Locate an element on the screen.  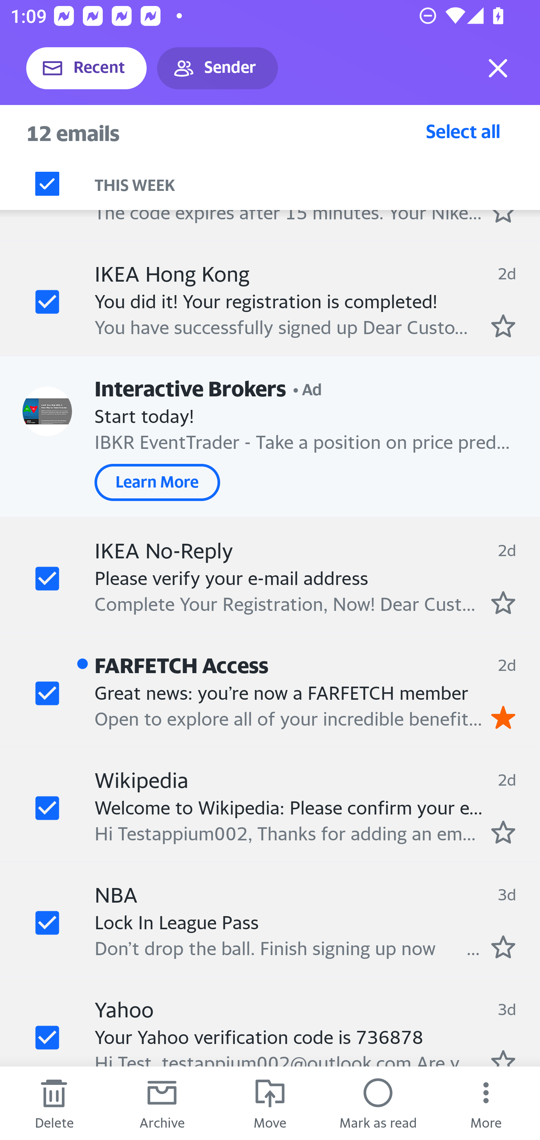
Archive is located at coordinates (162, 1103).